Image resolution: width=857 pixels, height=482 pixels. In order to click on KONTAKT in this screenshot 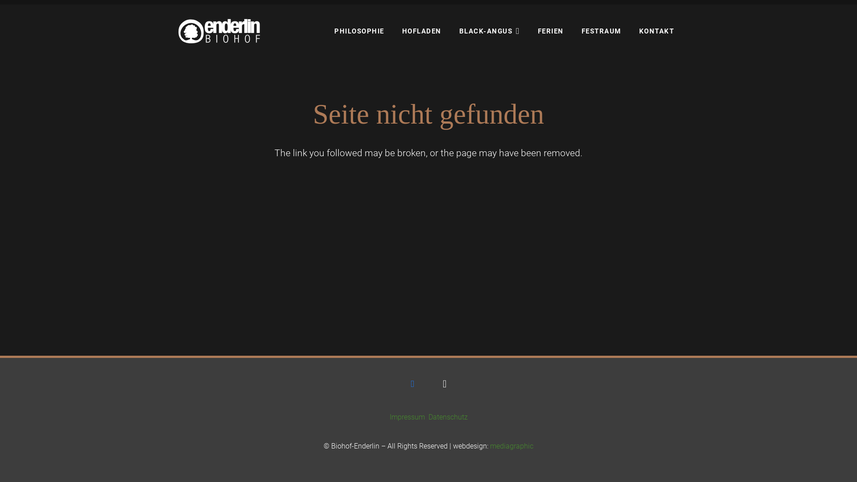, I will do `click(657, 31)`.